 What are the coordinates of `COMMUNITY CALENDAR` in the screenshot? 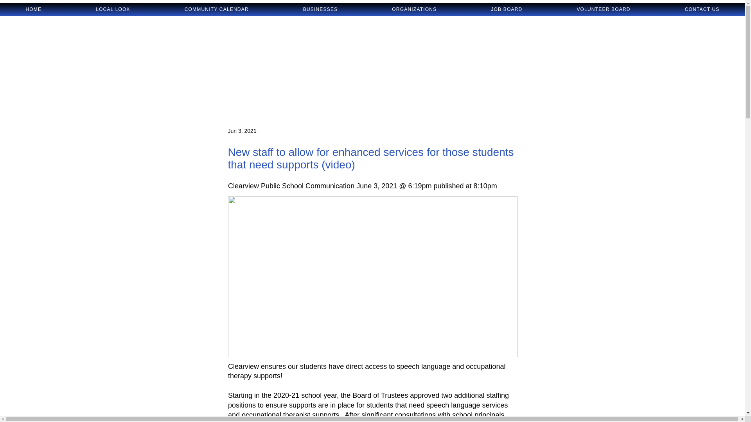 It's located at (216, 9).